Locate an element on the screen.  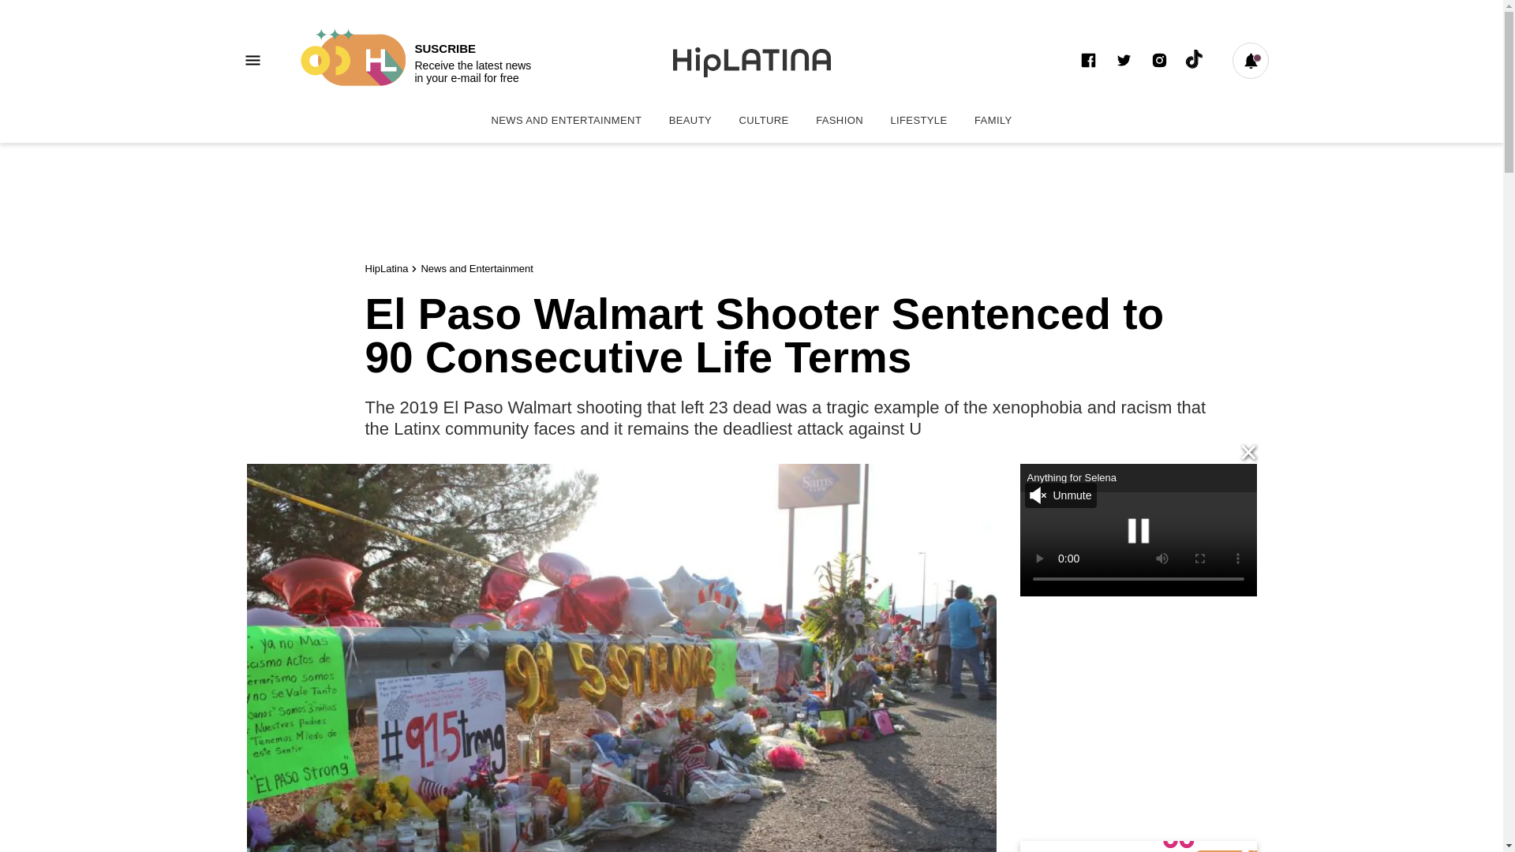
Fashion is located at coordinates (840, 120).